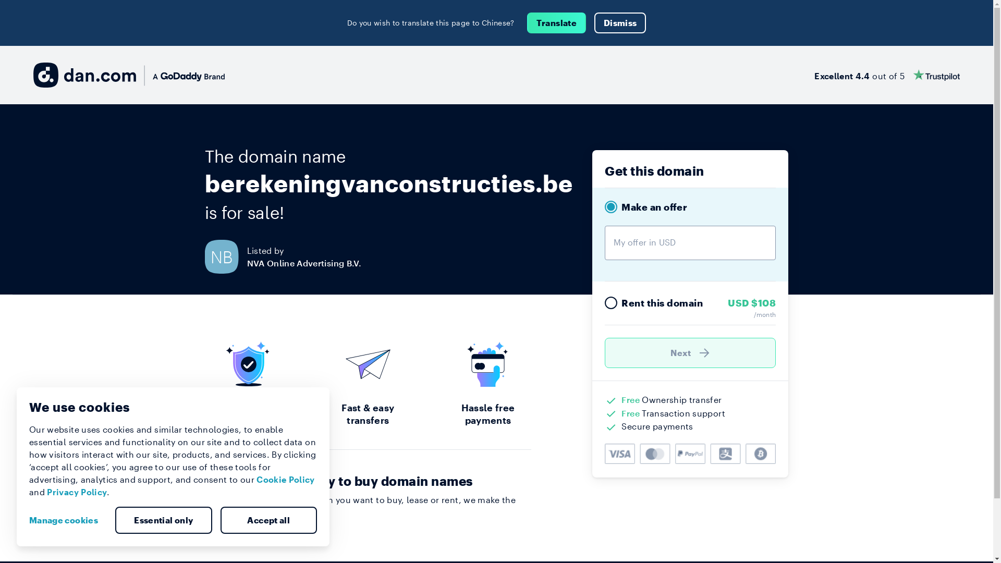  I want to click on Privacy Policy, so click(77, 492).